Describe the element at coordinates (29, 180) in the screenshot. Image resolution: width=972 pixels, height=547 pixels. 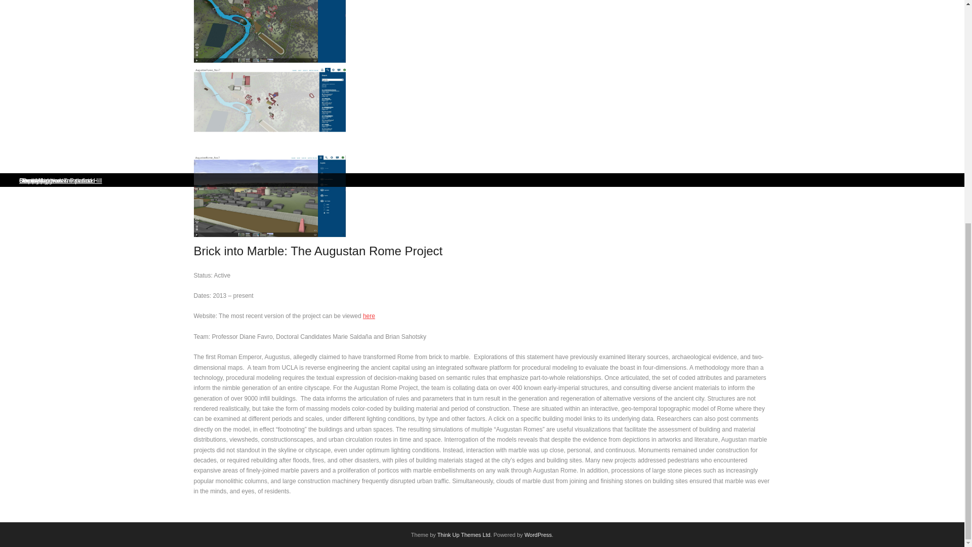
I see `Flood level` at that location.